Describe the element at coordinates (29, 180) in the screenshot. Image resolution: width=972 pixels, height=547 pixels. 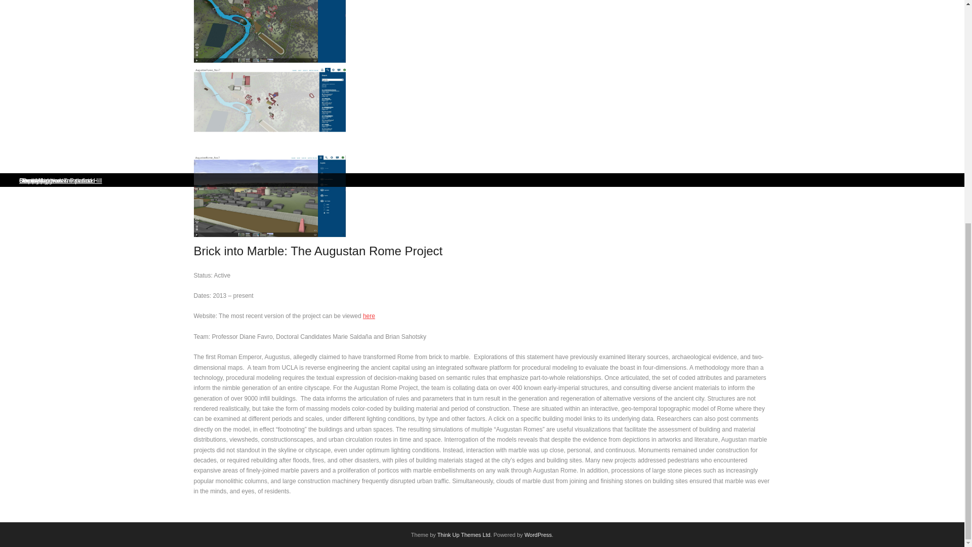
I see `Flood level` at that location.